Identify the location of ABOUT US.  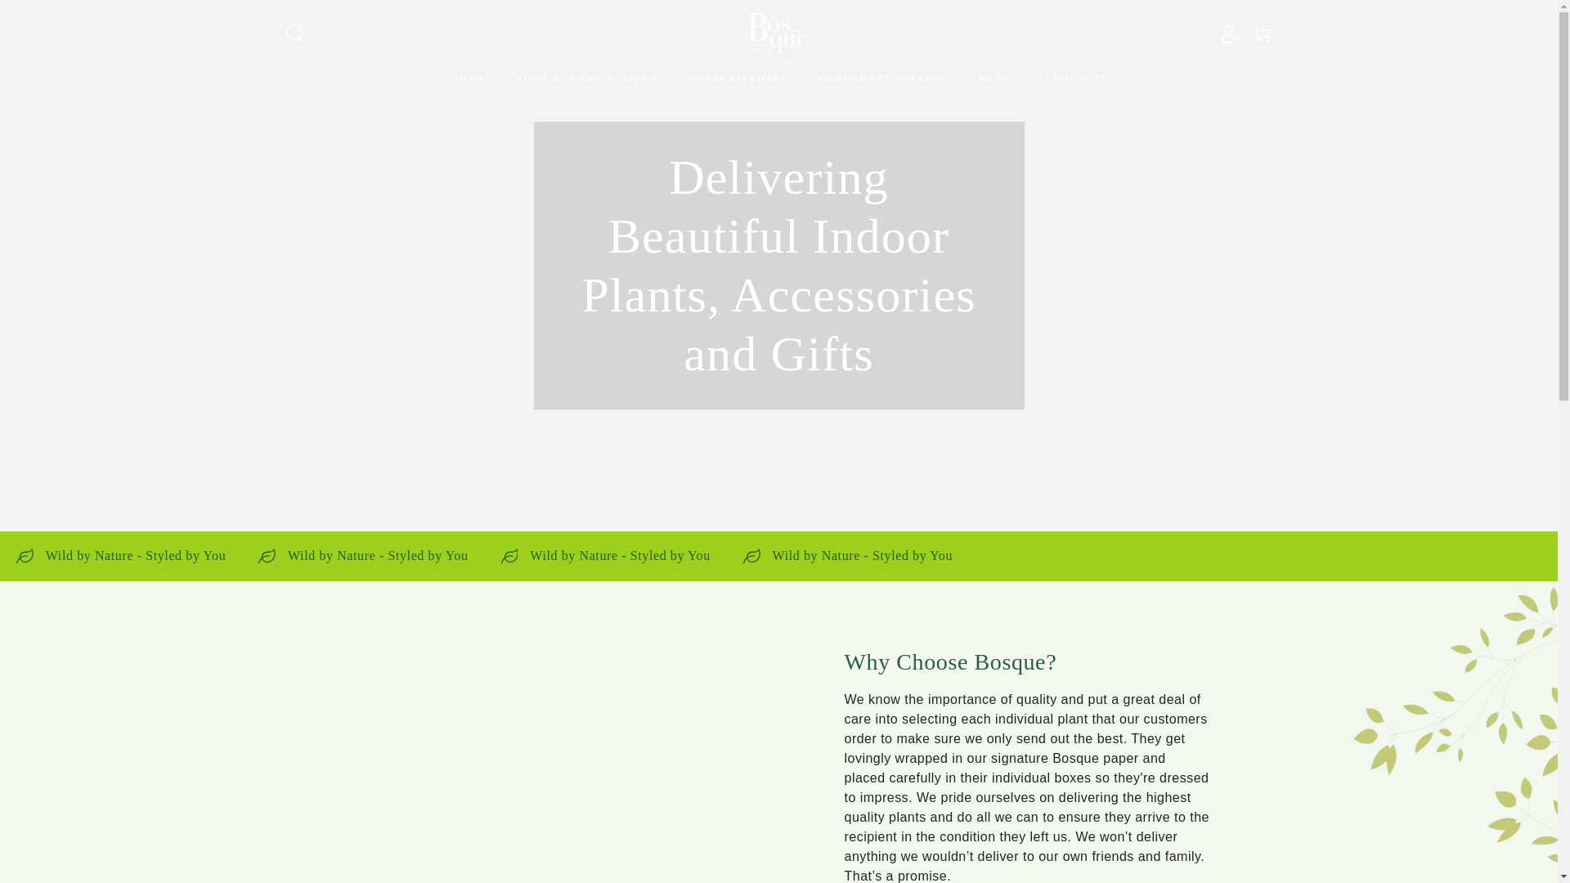
(1075, 78).